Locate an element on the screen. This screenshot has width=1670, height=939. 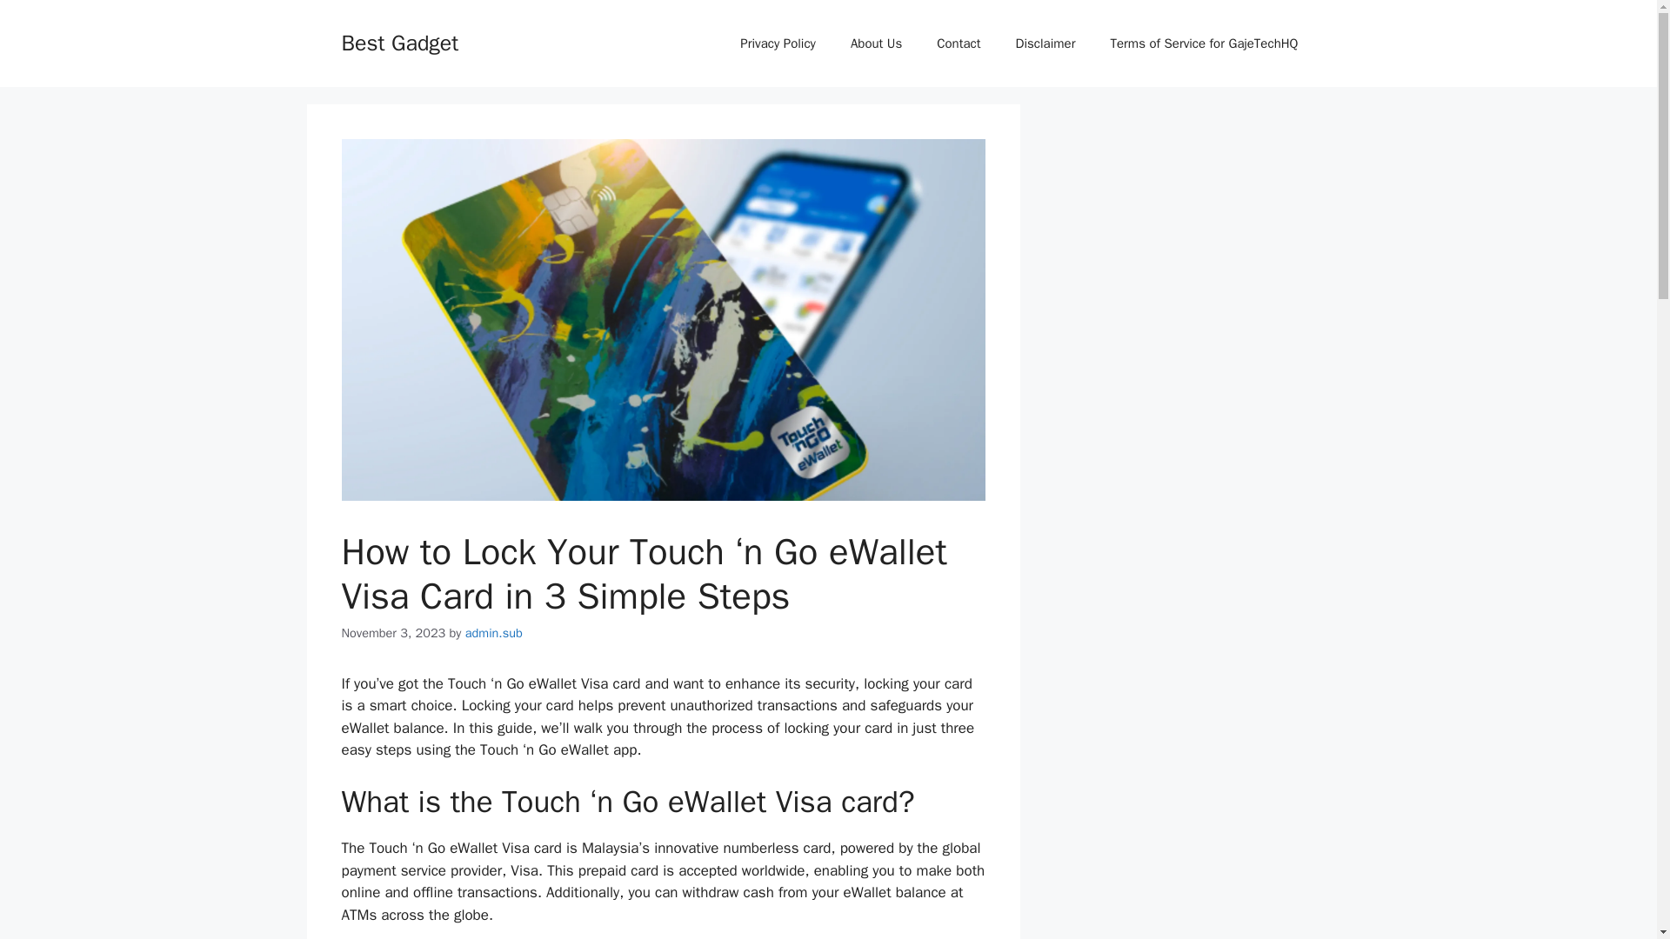
Contact is located at coordinates (959, 43).